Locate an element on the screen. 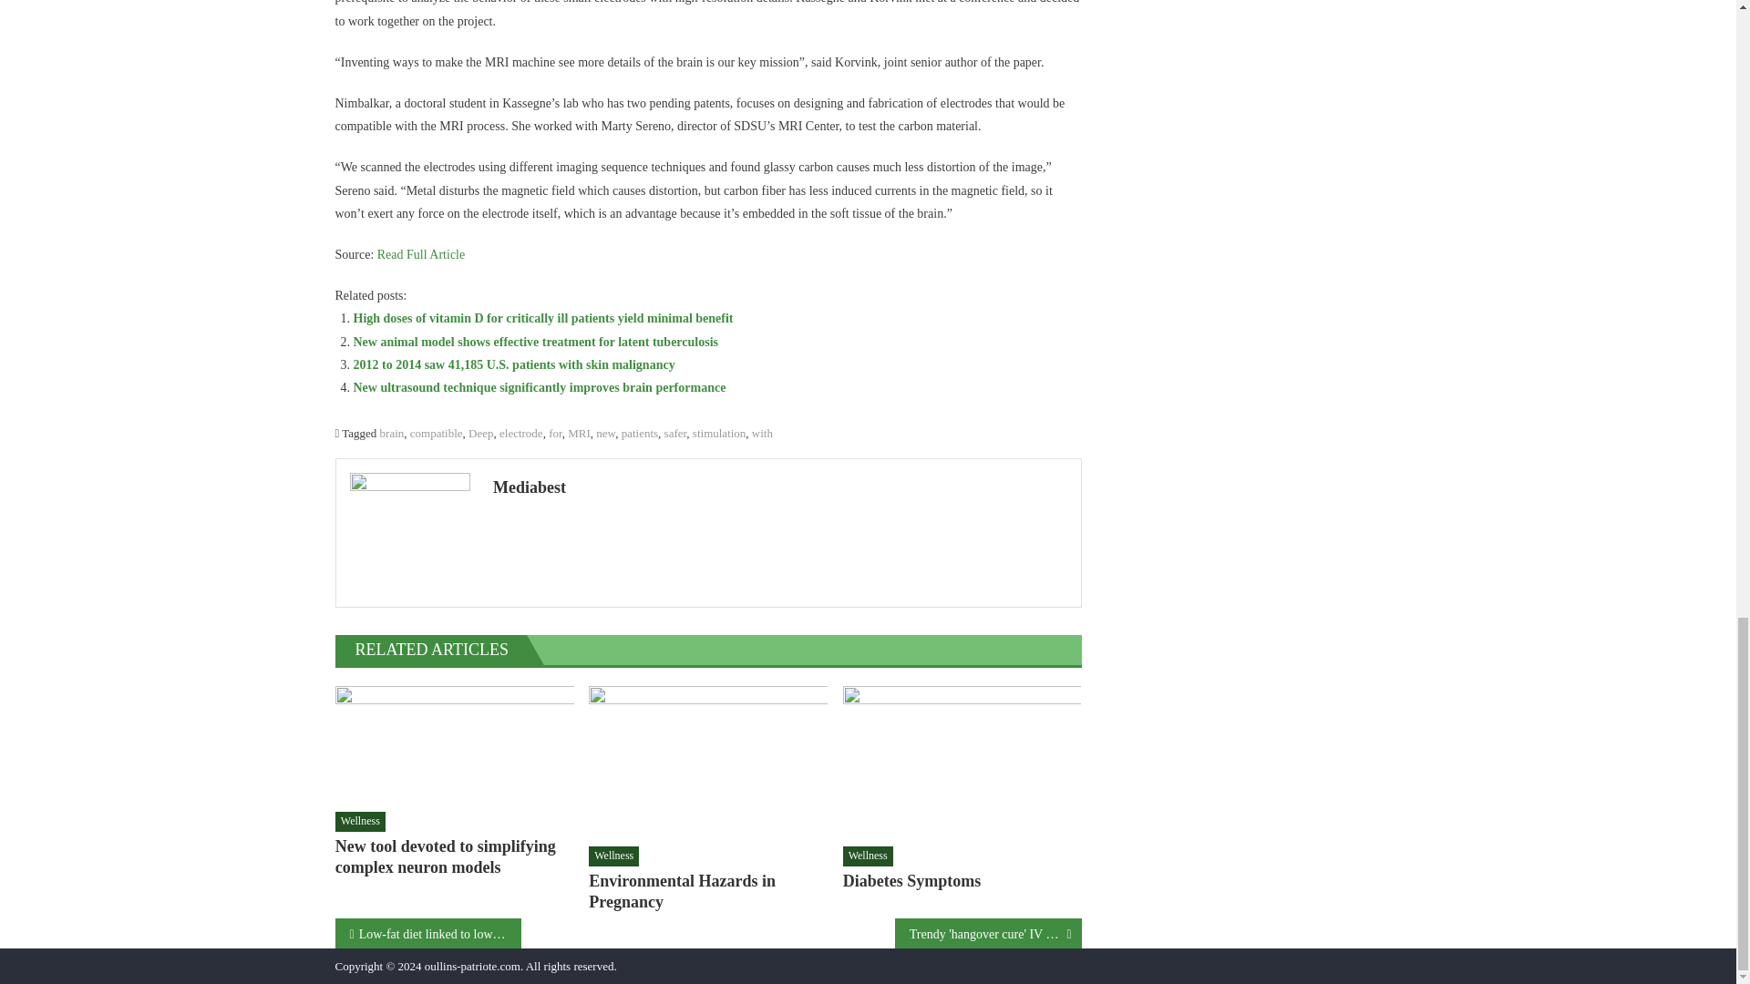  safer is located at coordinates (676, 432).